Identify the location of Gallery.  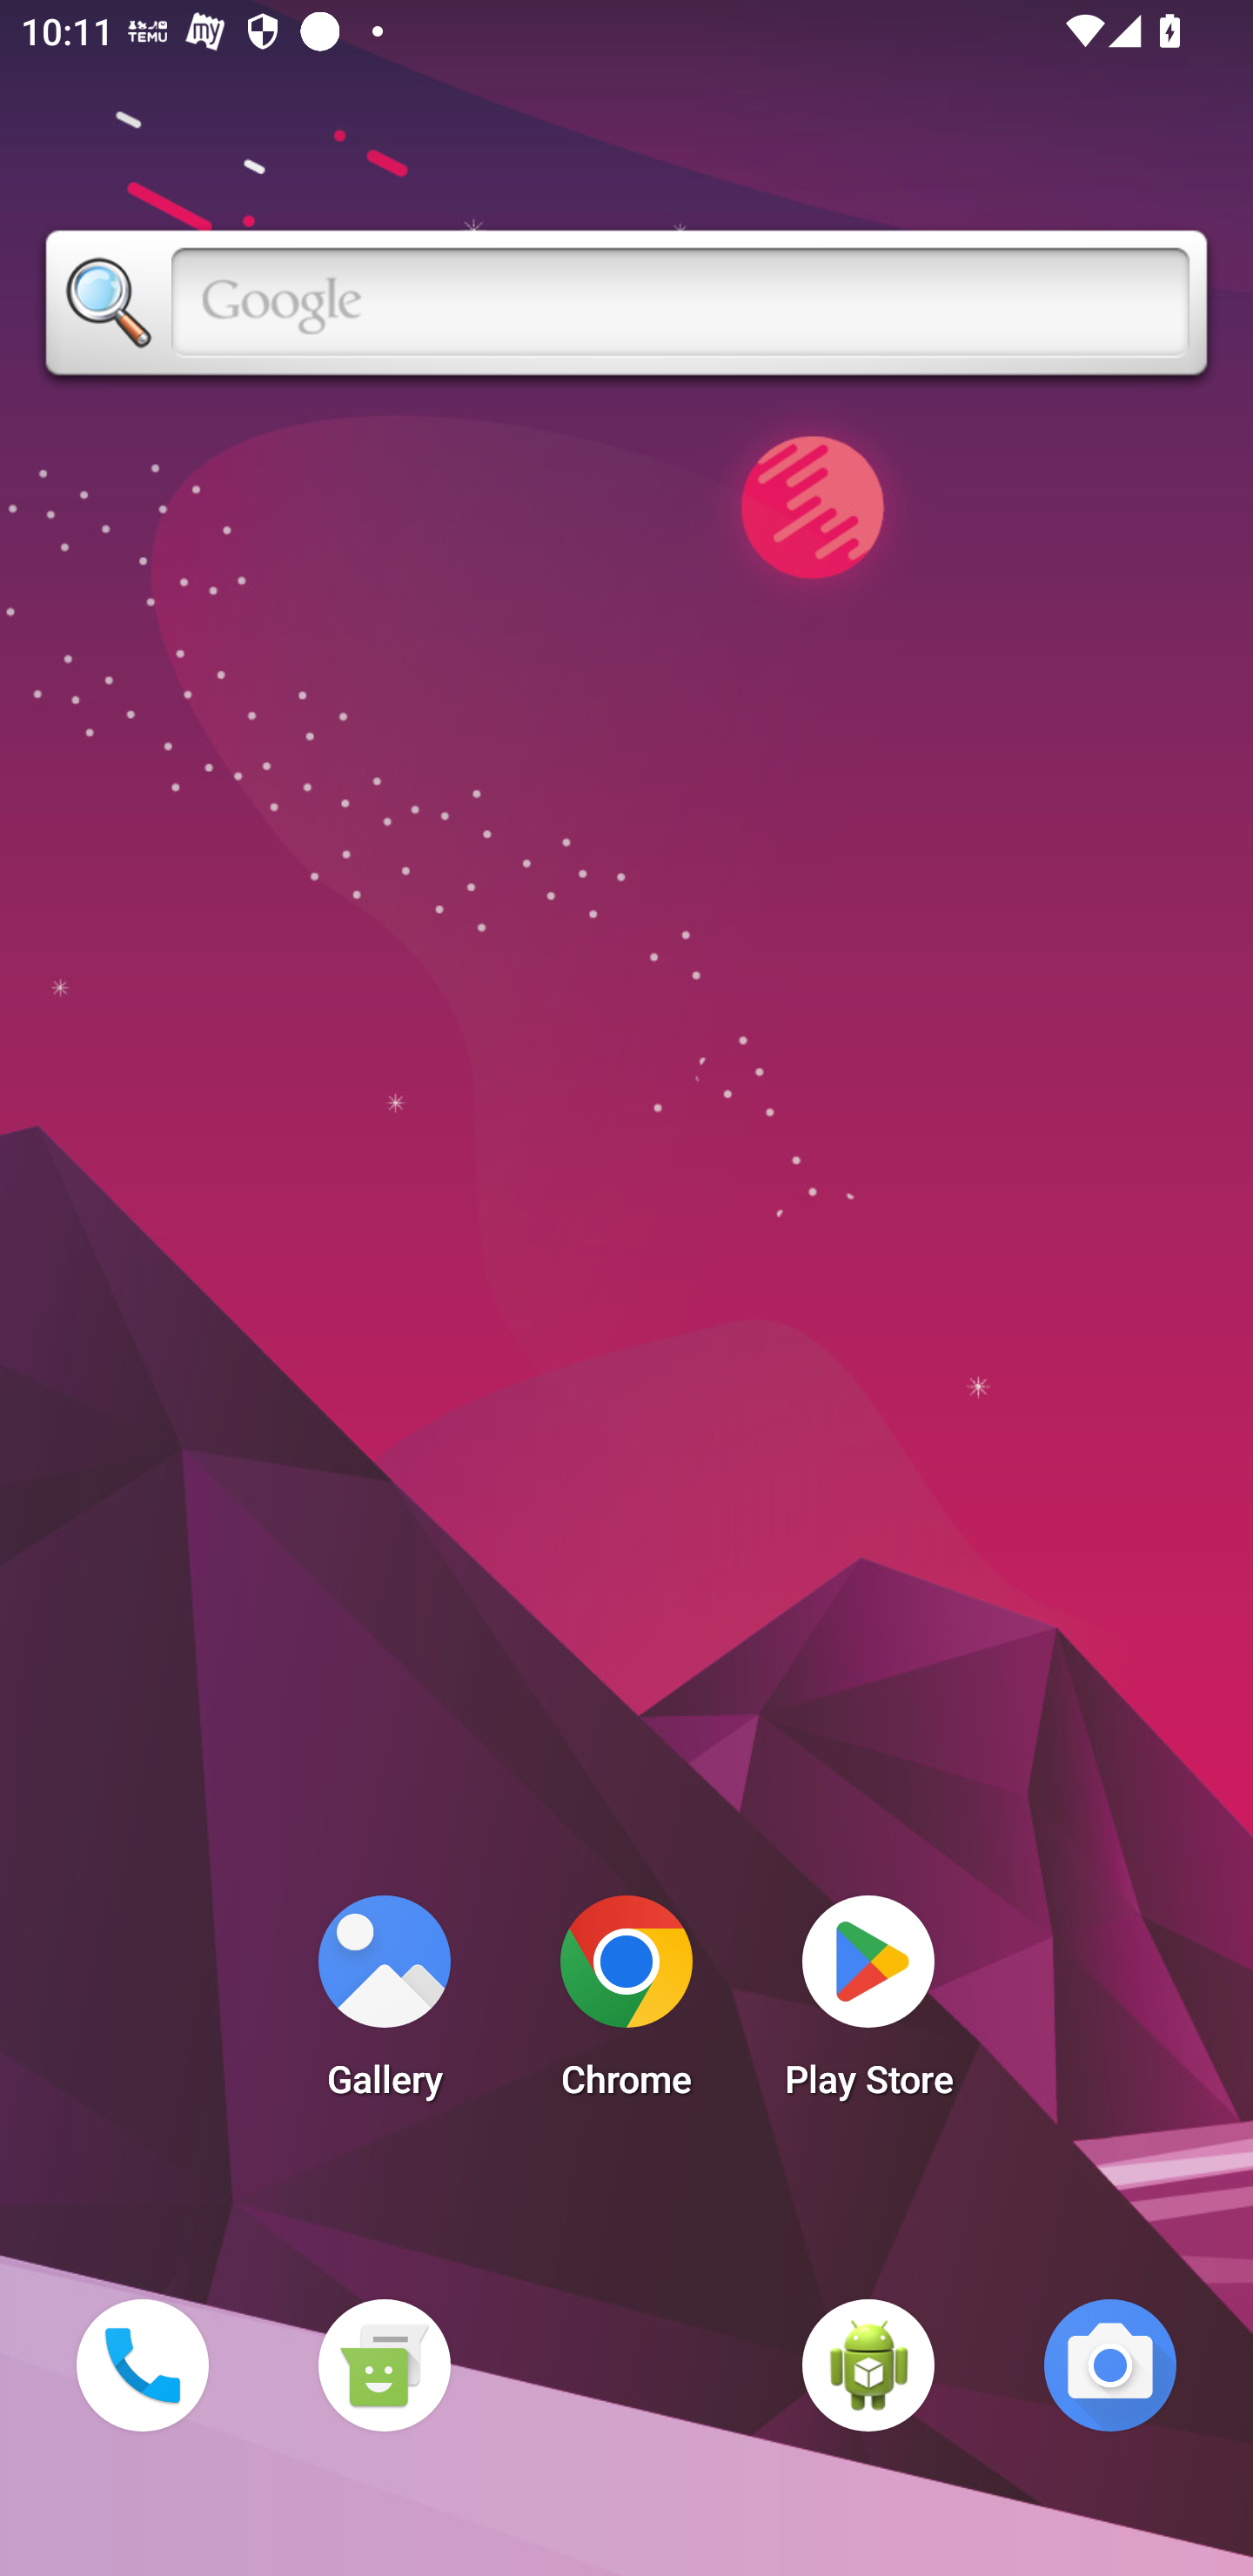
(384, 2005).